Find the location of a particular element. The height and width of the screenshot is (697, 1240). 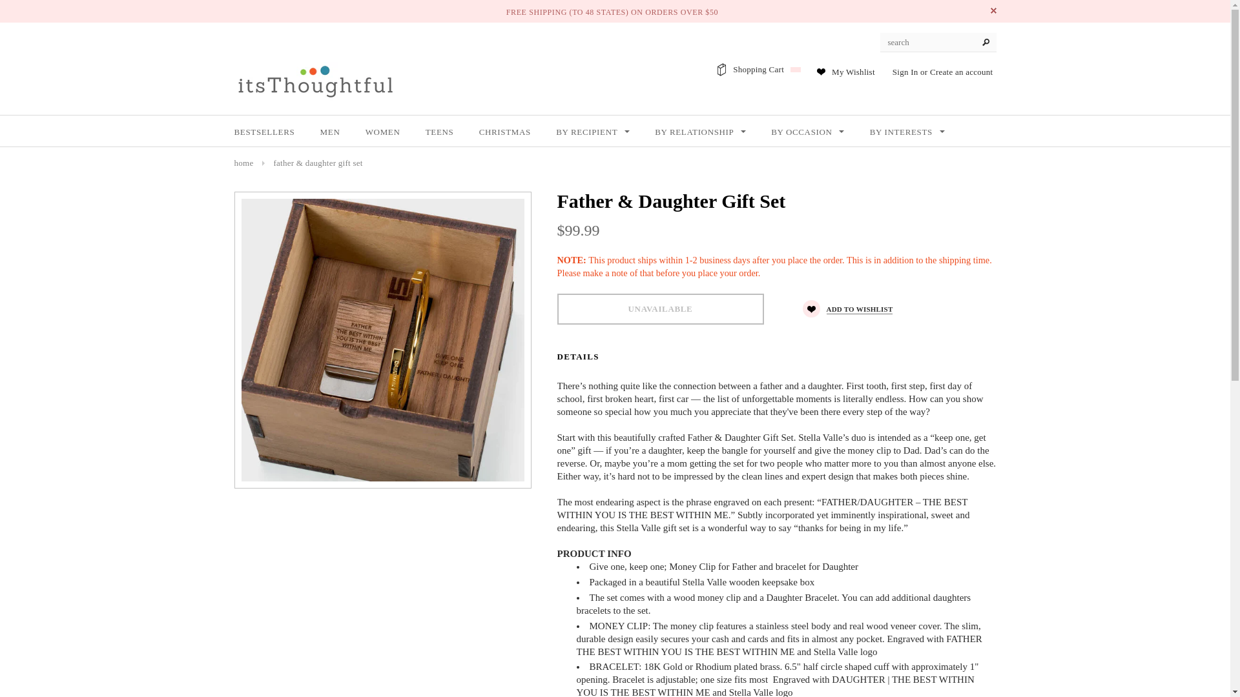

Shopping Cart is located at coordinates (766, 69).